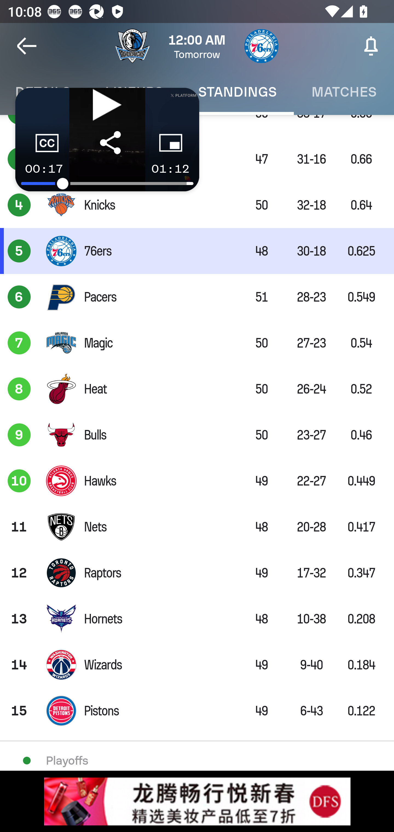 The image size is (394, 832). What do you see at coordinates (197, 665) in the screenshot?
I see `14 Wizards 49 9-40 0.184` at bounding box center [197, 665].